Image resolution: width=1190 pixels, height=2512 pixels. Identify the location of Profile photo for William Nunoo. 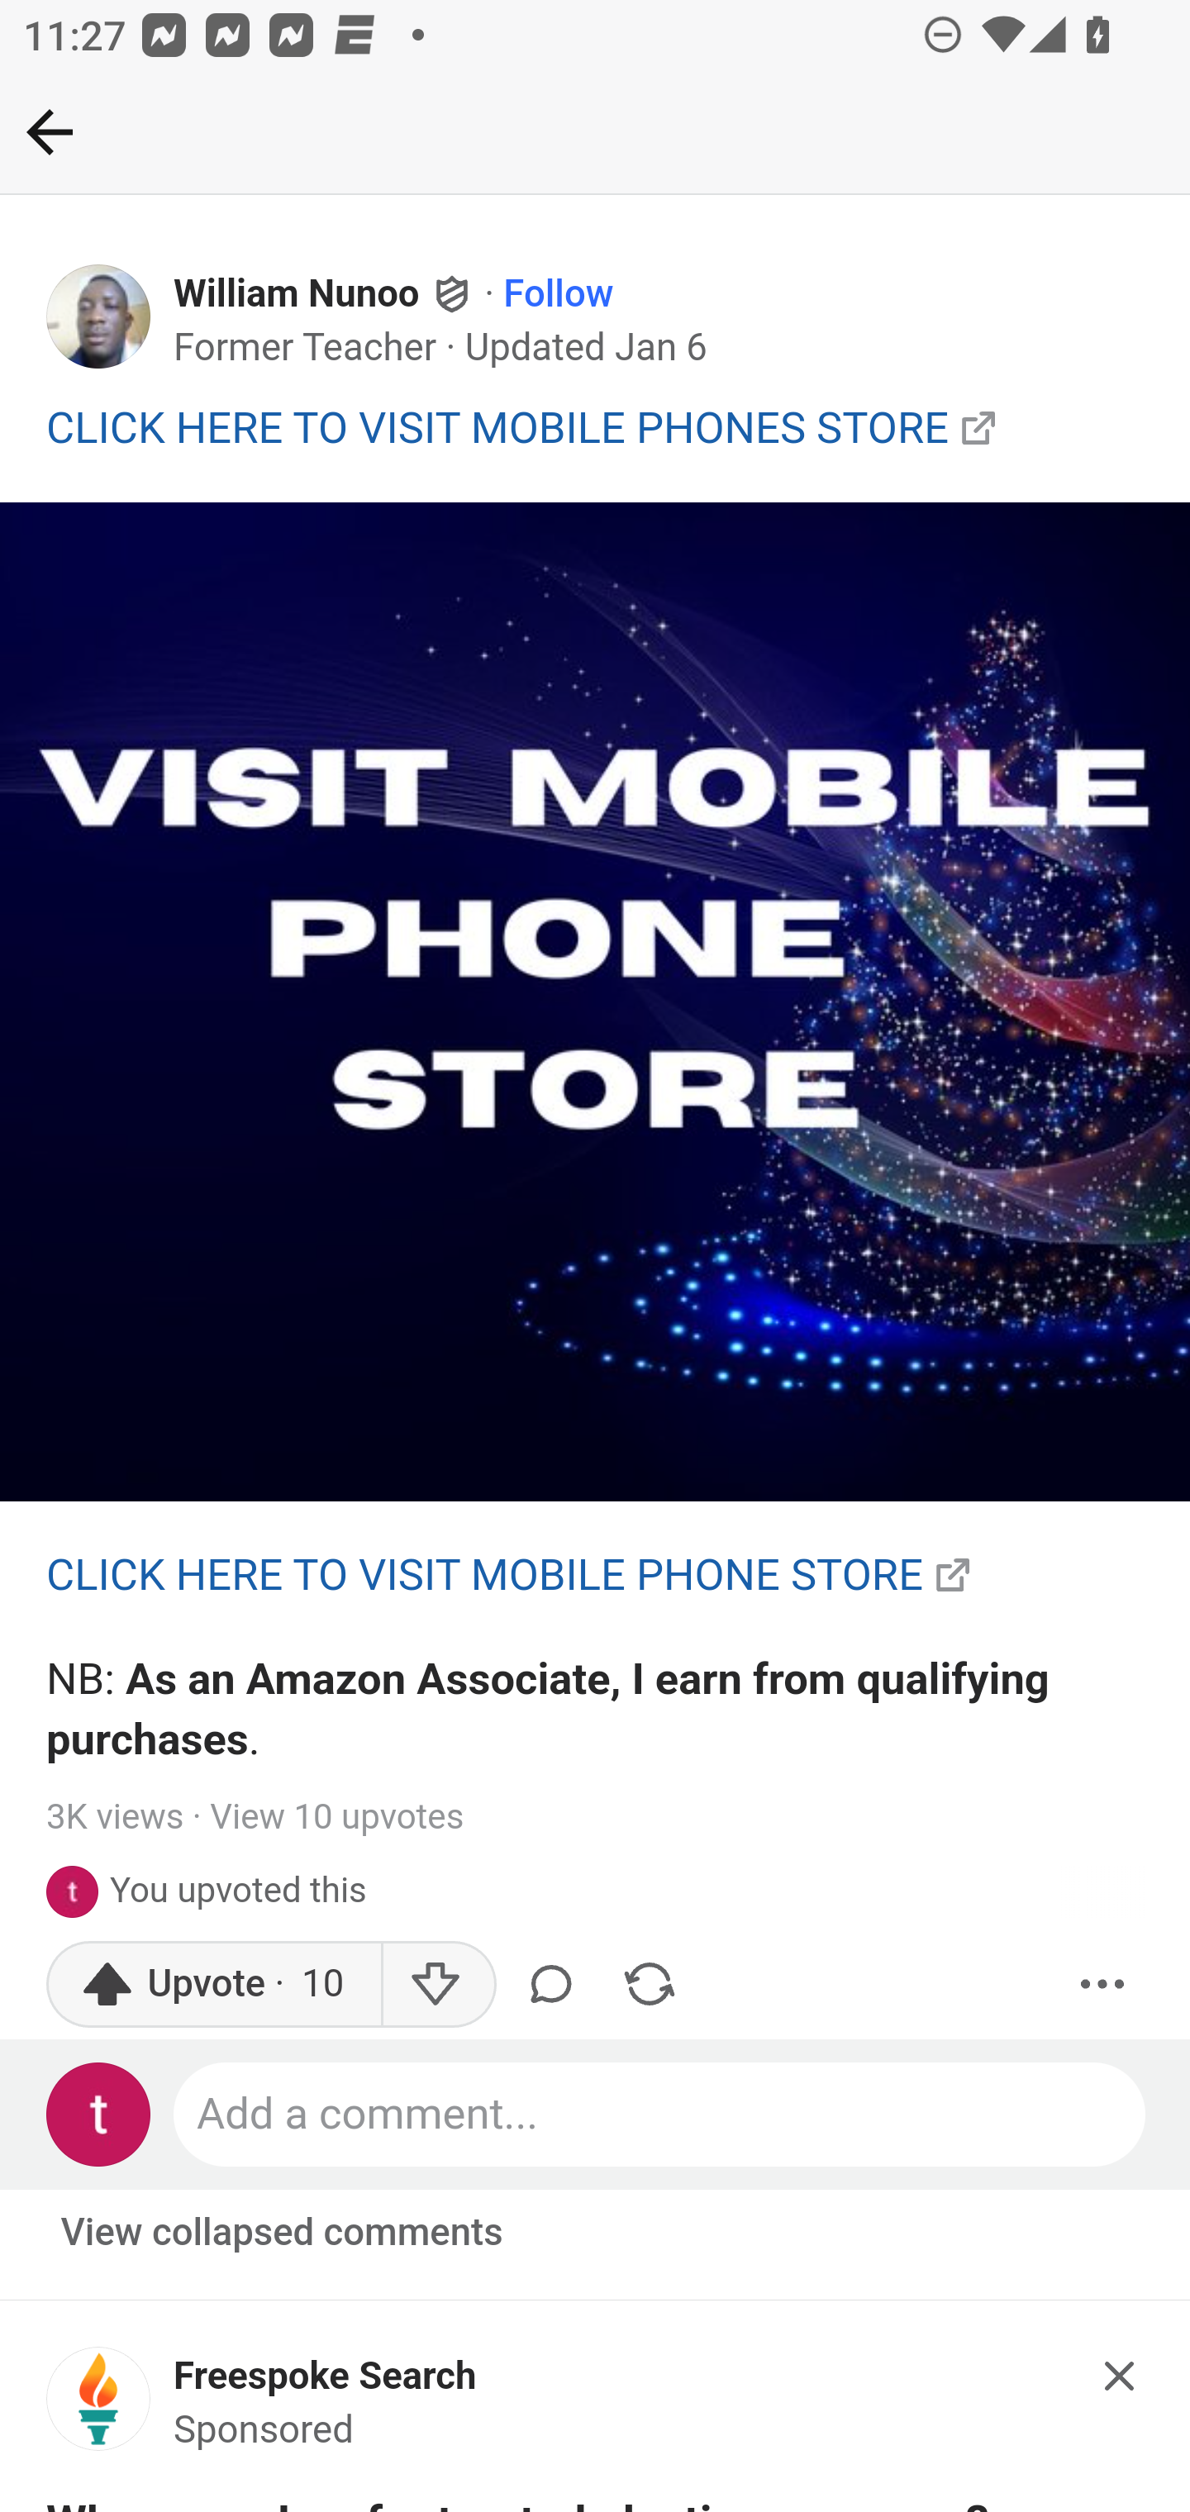
(99, 317).